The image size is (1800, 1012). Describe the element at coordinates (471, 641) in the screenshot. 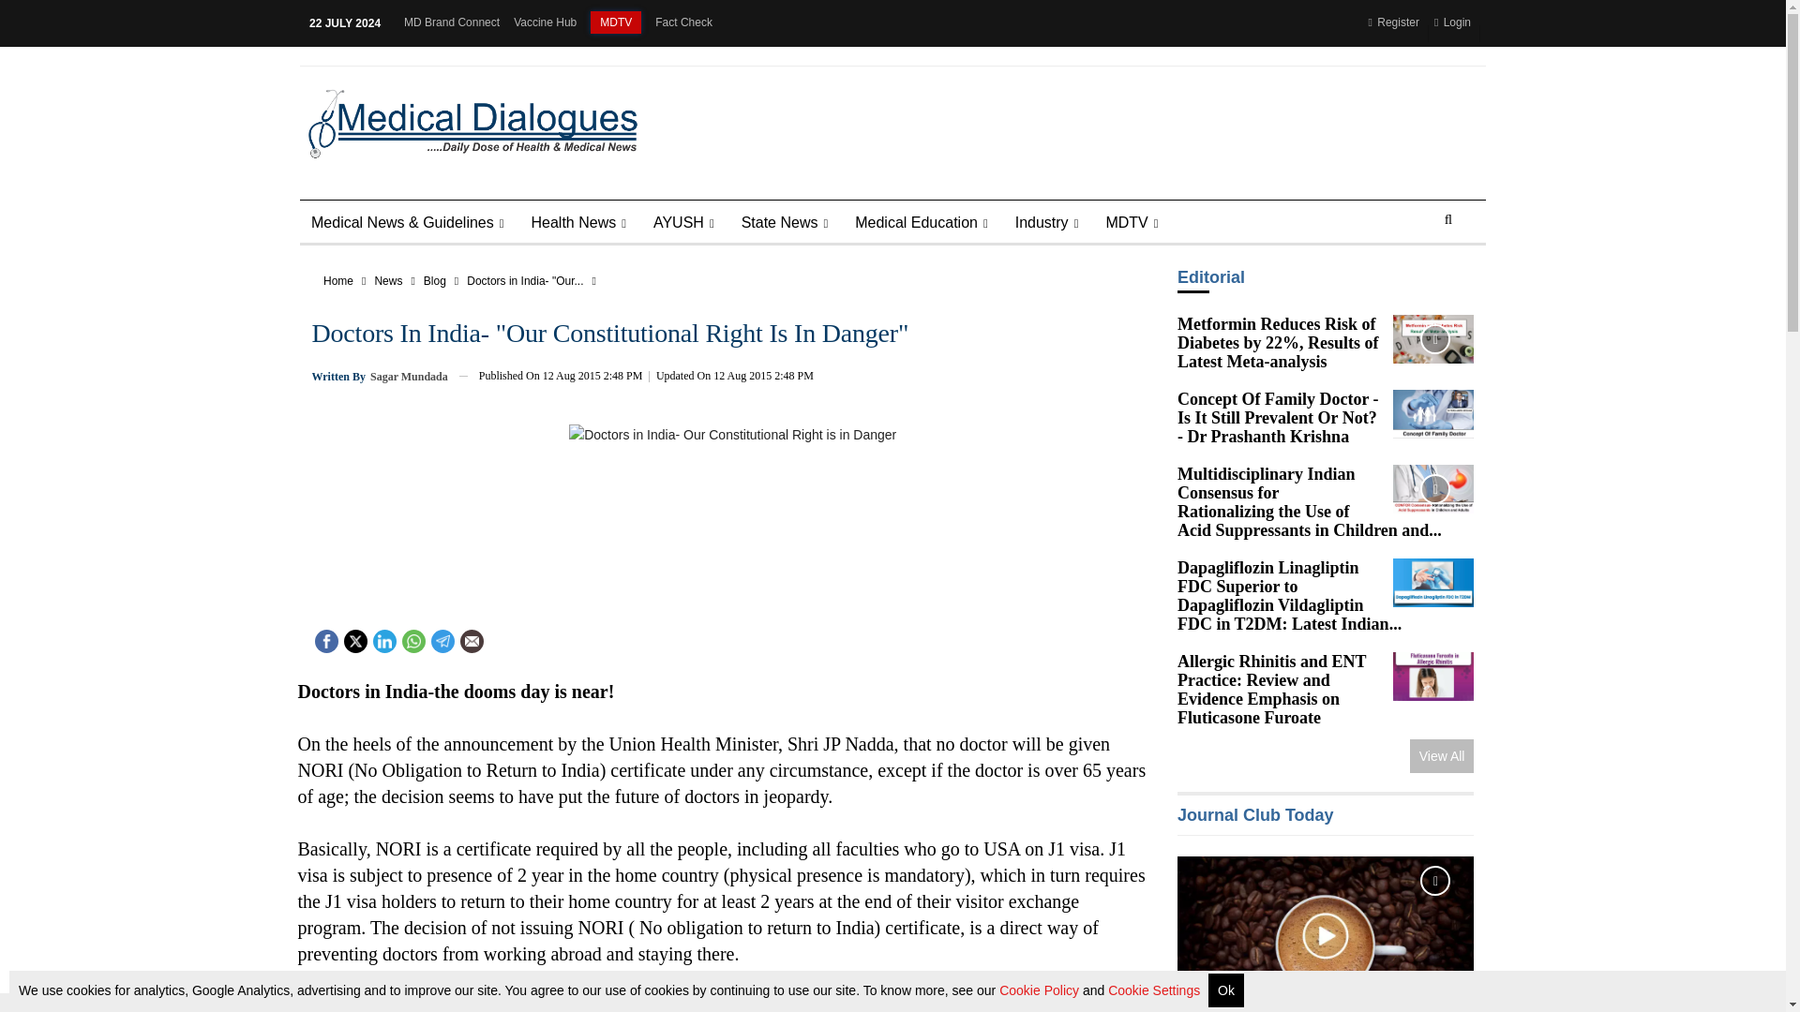

I see `Share by Email` at that location.